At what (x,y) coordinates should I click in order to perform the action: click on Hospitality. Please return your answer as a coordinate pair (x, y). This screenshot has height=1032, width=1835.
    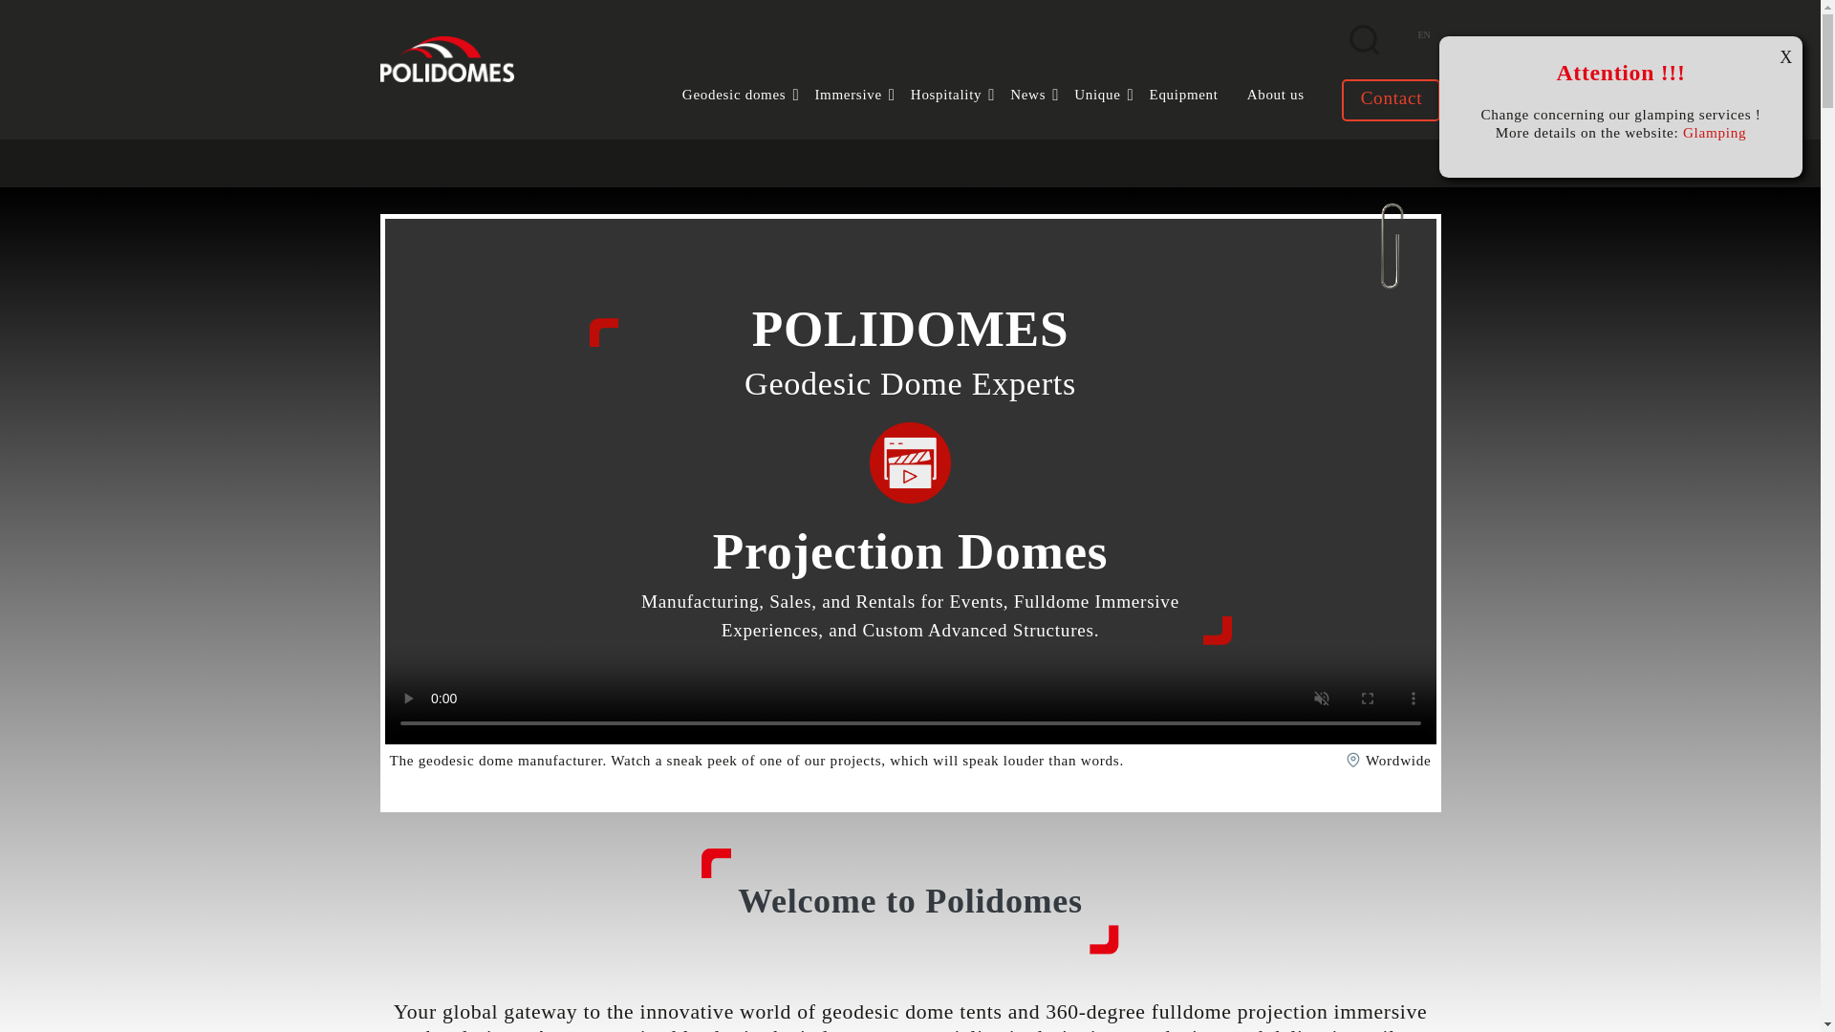
    Looking at the image, I should click on (1391, 99).